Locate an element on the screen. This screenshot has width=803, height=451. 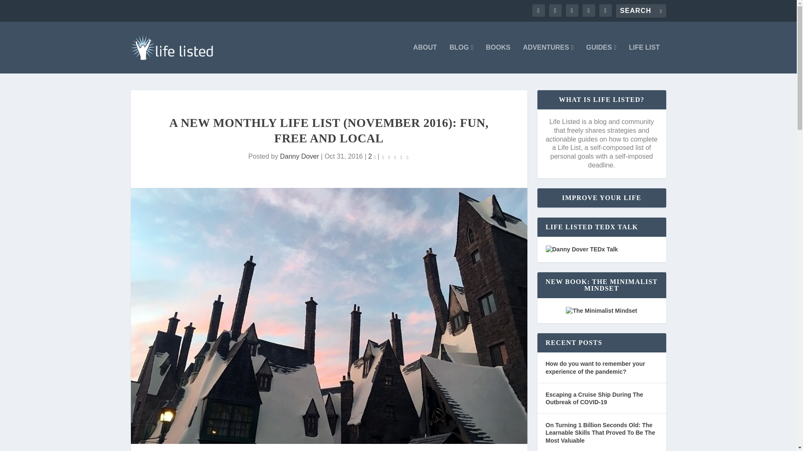
Rating: 0.00 is located at coordinates (395, 156).